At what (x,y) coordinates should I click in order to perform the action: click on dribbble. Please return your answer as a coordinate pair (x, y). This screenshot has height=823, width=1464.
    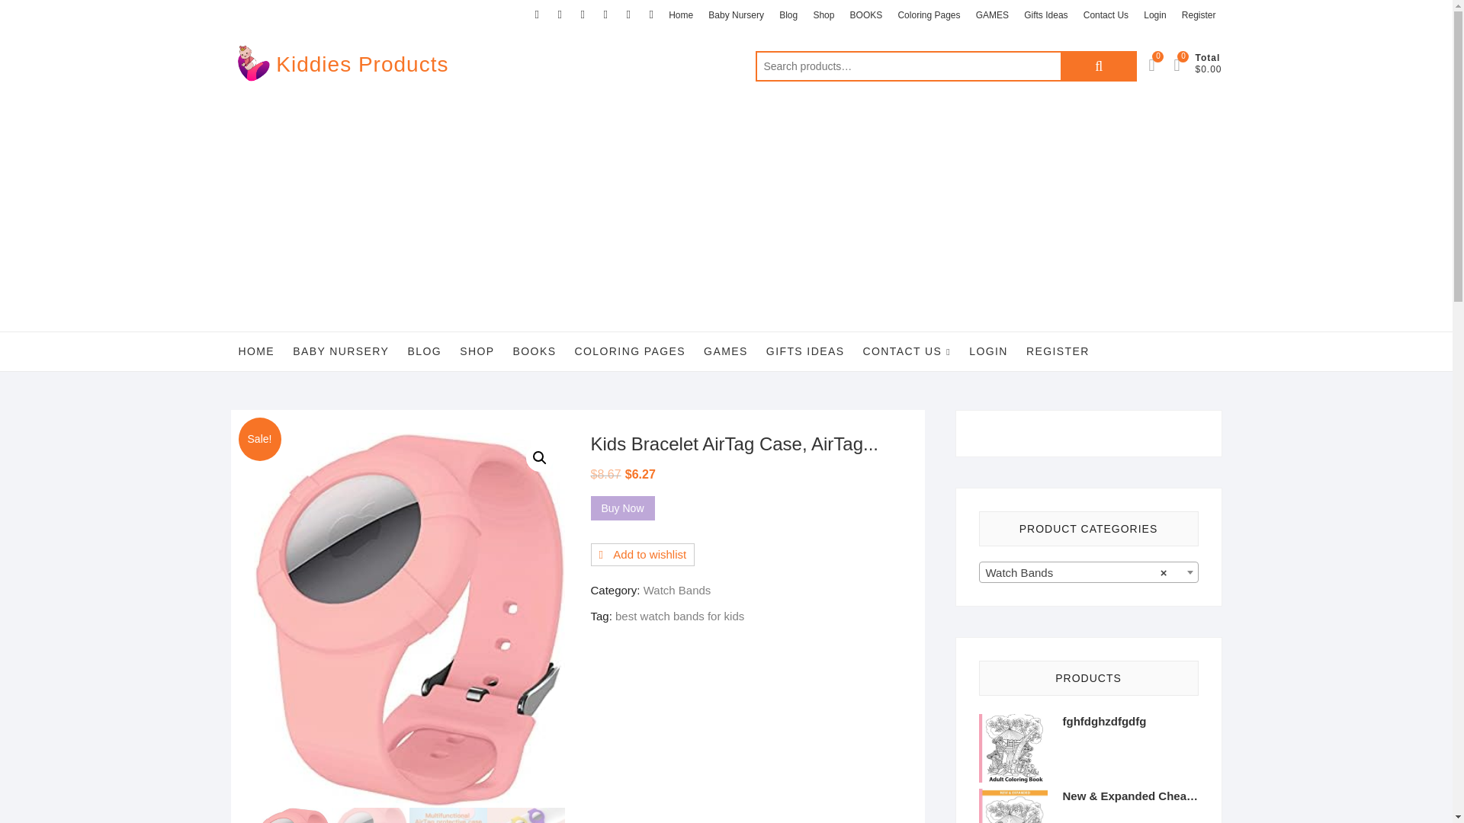
    Looking at the image, I should click on (651, 14).